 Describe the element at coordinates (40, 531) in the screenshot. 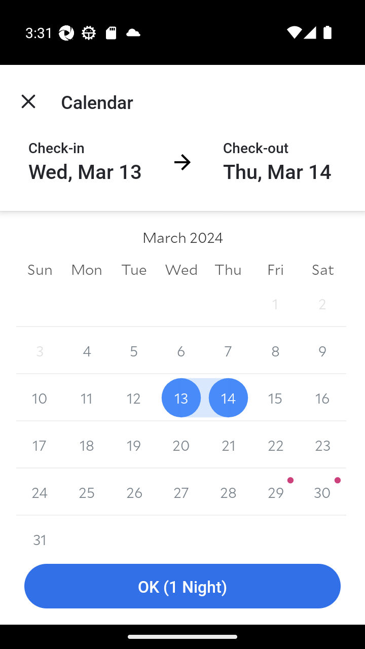

I see `31 31 March 2024` at that location.